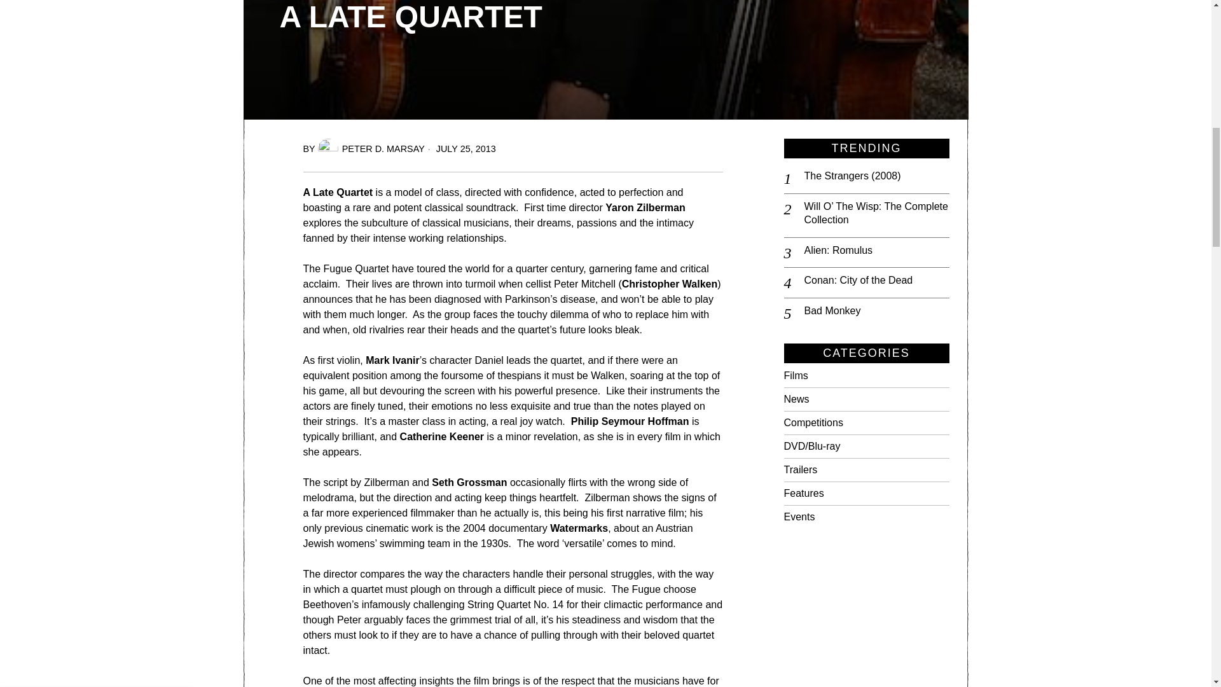  Describe the element at coordinates (876, 251) in the screenshot. I see `Conan: City of the Dead` at that location.